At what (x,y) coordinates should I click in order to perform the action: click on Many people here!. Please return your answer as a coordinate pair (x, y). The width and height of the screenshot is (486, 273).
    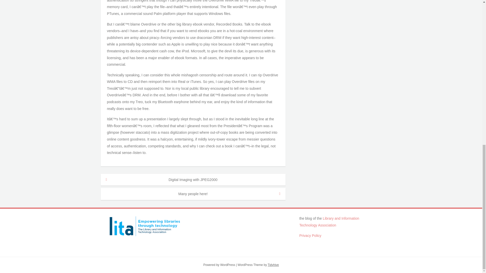
    Looking at the image, I should click on (193, 194).